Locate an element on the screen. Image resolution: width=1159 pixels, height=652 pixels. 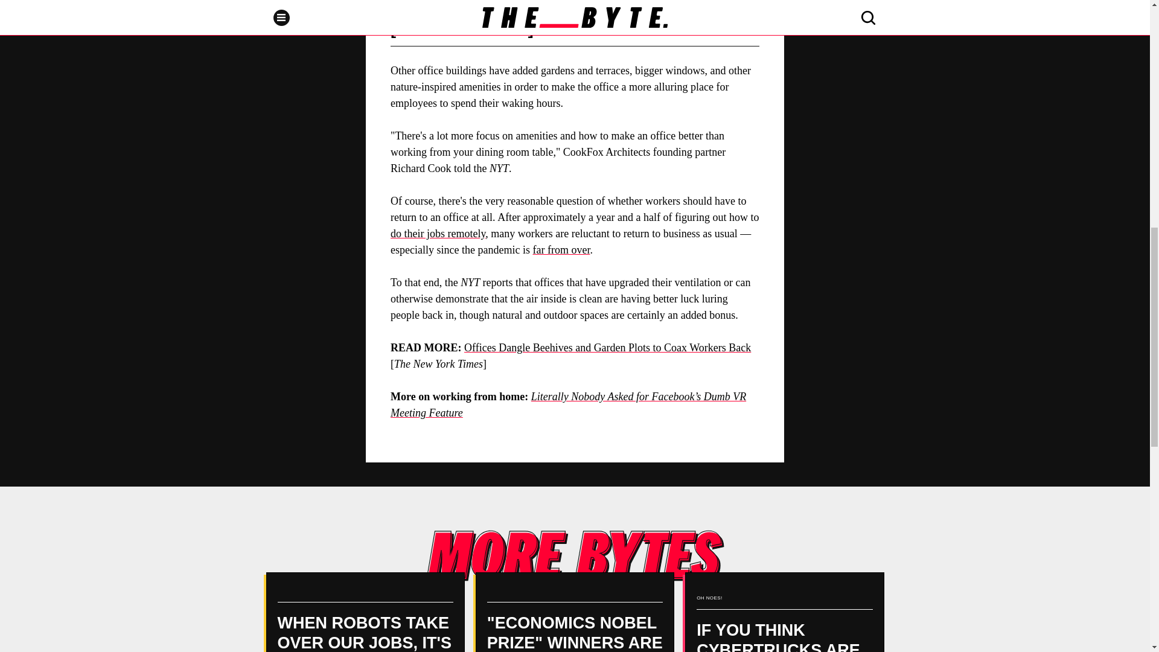
far from over is located at coordinates (561, 250).